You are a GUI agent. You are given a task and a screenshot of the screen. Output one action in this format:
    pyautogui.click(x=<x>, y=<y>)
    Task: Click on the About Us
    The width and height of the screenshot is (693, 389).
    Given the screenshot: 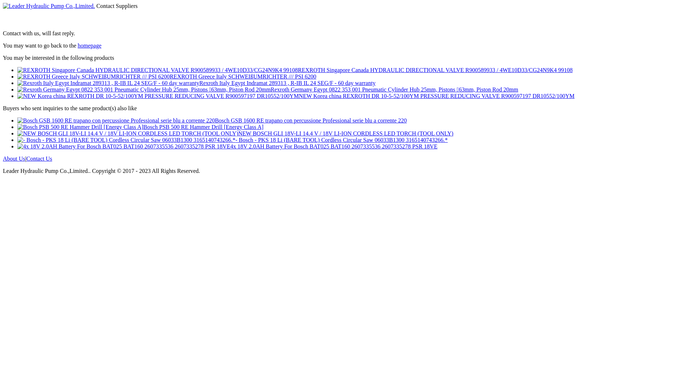 What is the action you would take?
    pyautogui.click(x=14, y=158)
    